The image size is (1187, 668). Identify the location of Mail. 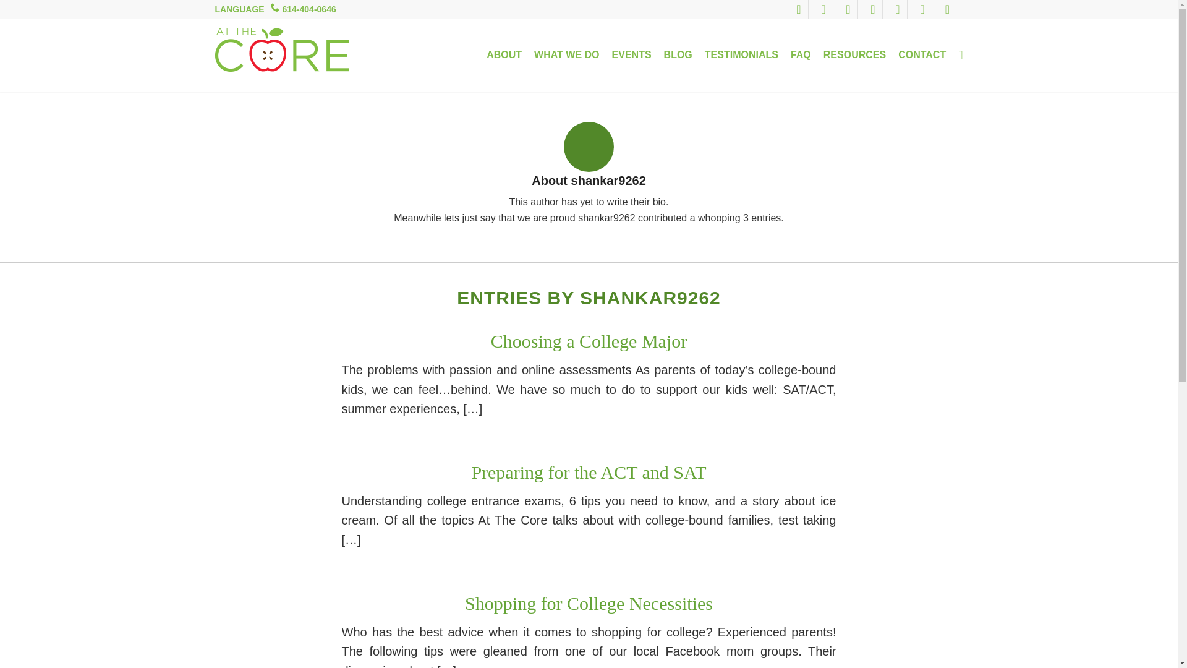
(947, 9).